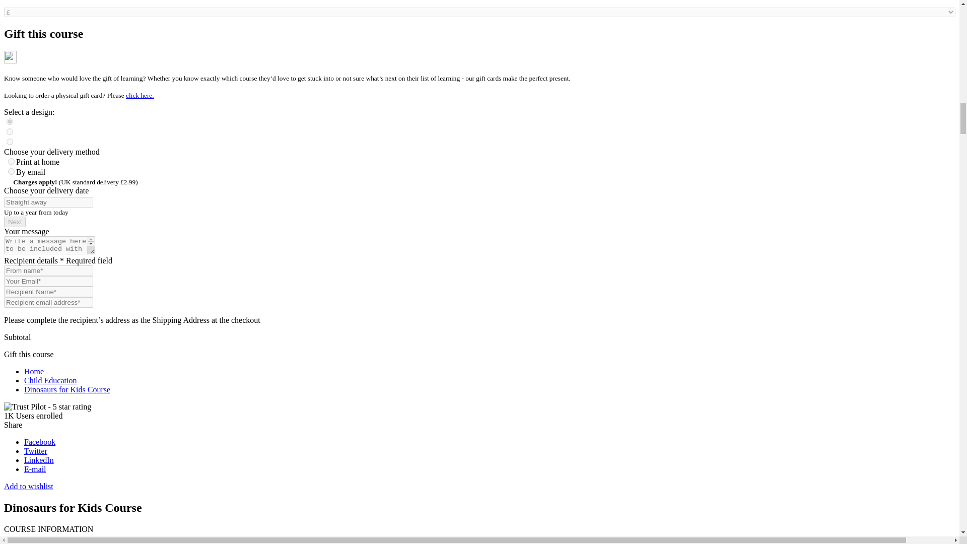 This screenshot has height=544, width=967. Describe the element at coordinates (10, 142) in the screenshot. I see `birthday` at that location.